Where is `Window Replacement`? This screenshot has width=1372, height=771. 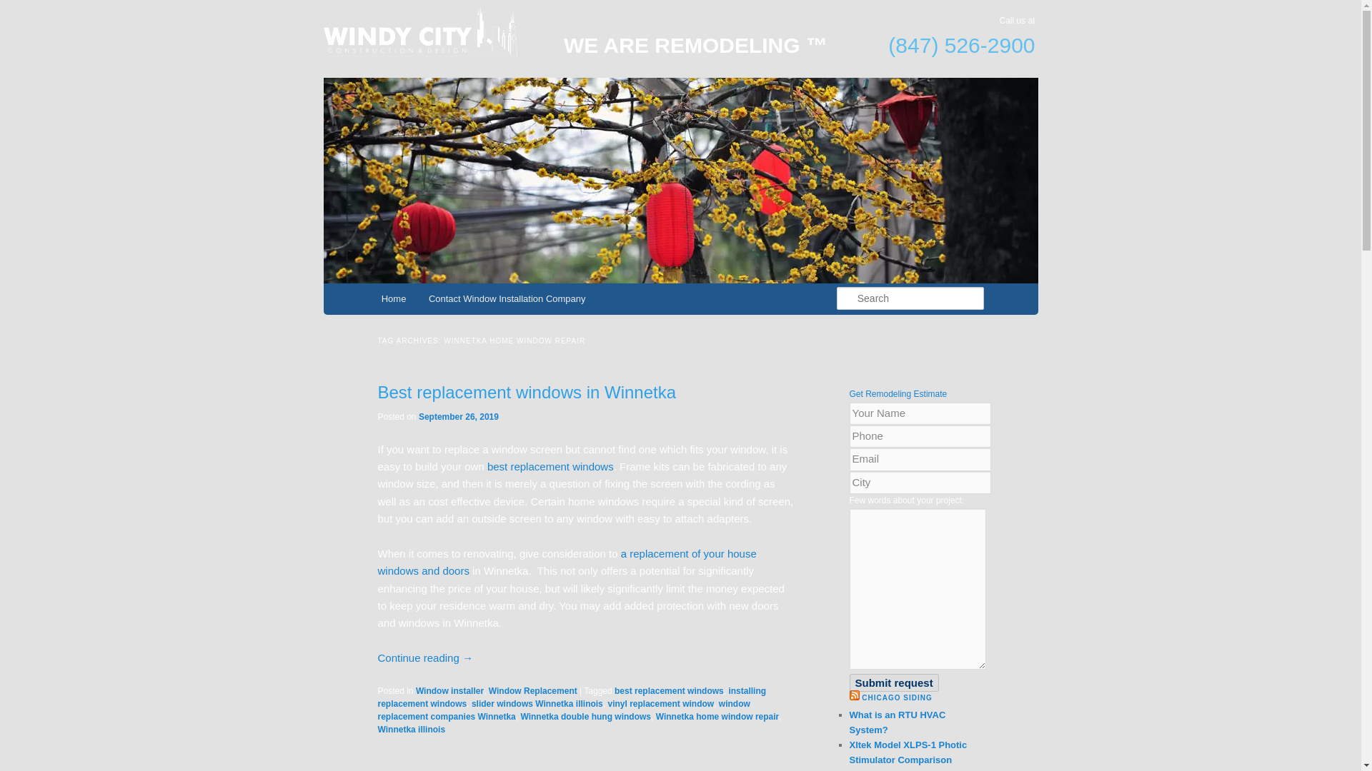 Window Replacement is located at coordinates (533, 691).